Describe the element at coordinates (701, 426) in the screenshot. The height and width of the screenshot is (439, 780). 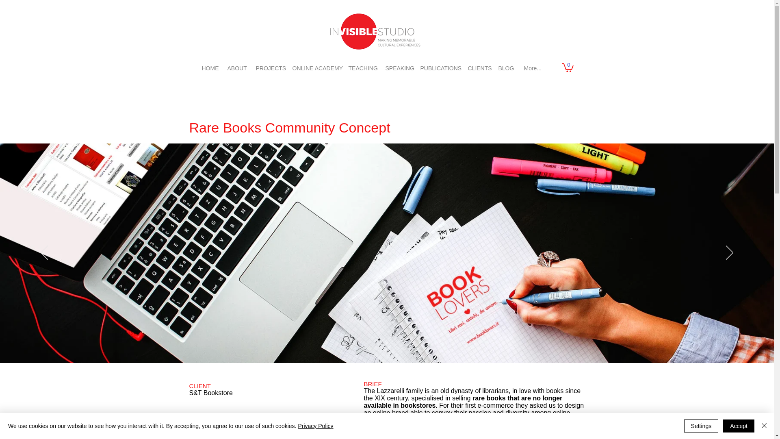
I see `Settings` at that location.